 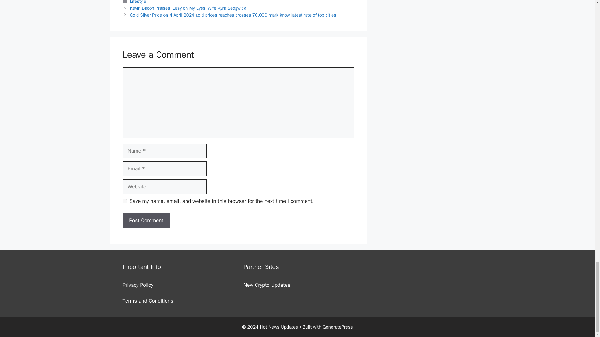 What do you see at coordinates (124, 201) in the screenshot?
I see `yes` at bounding box center [124, 201].